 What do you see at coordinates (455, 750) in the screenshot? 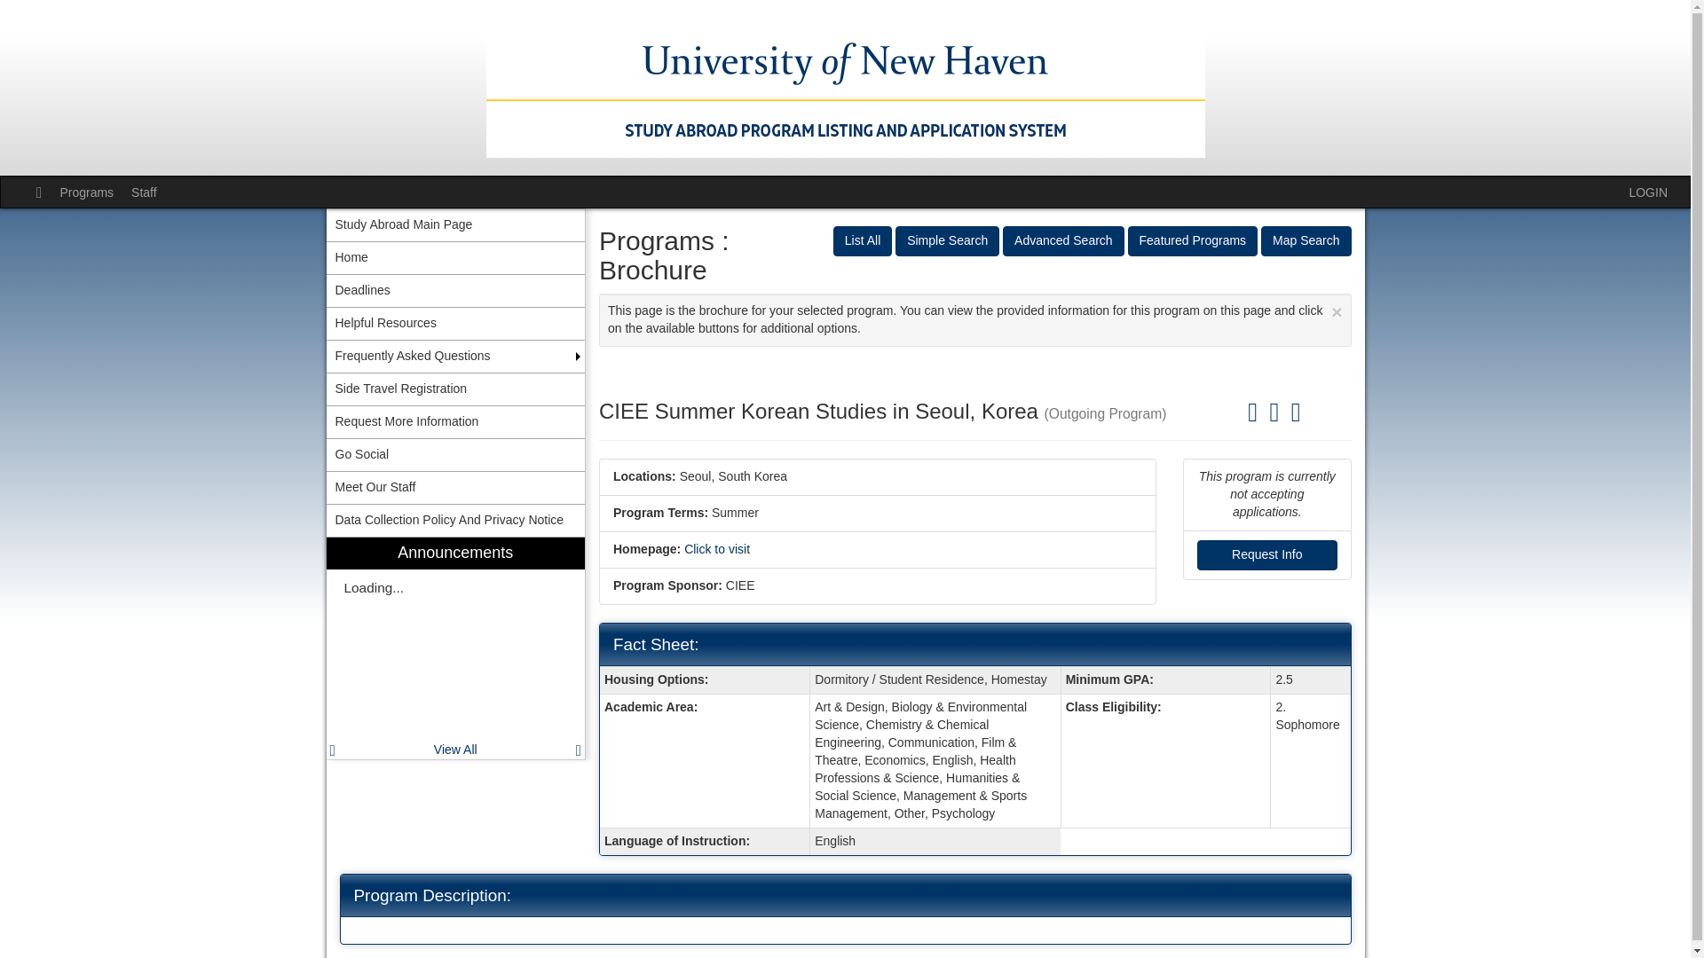
I see `View All` at bounding box center [455, 750].